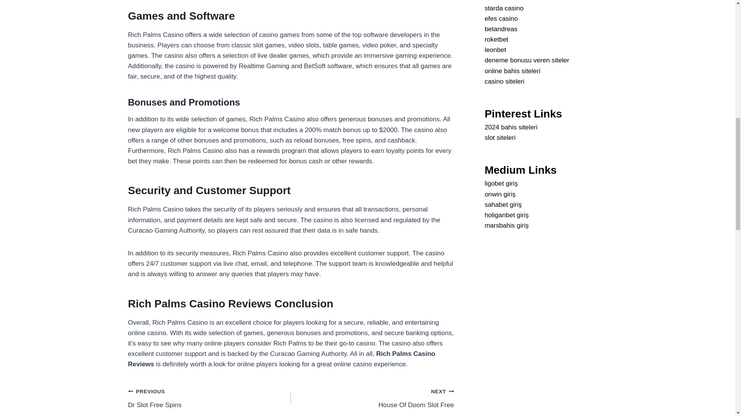 This screenshot has width=741, height=416. What do you see at coordinates (526, 60) in the screenshot?
I see `efes casino` at bounding box center [526, 60].